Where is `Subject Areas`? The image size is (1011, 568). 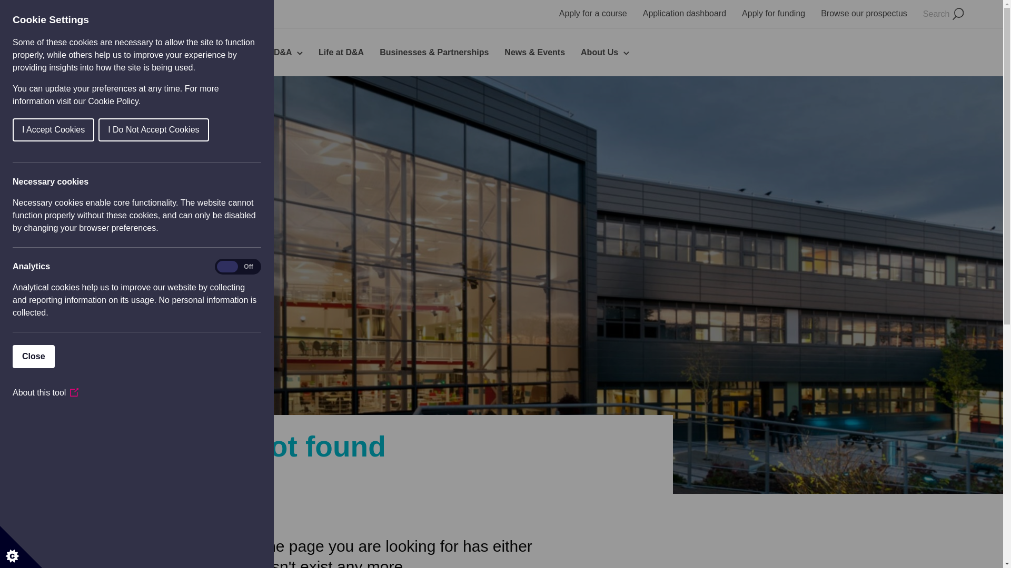 Subject Areas is located at coordinates (171, 53).